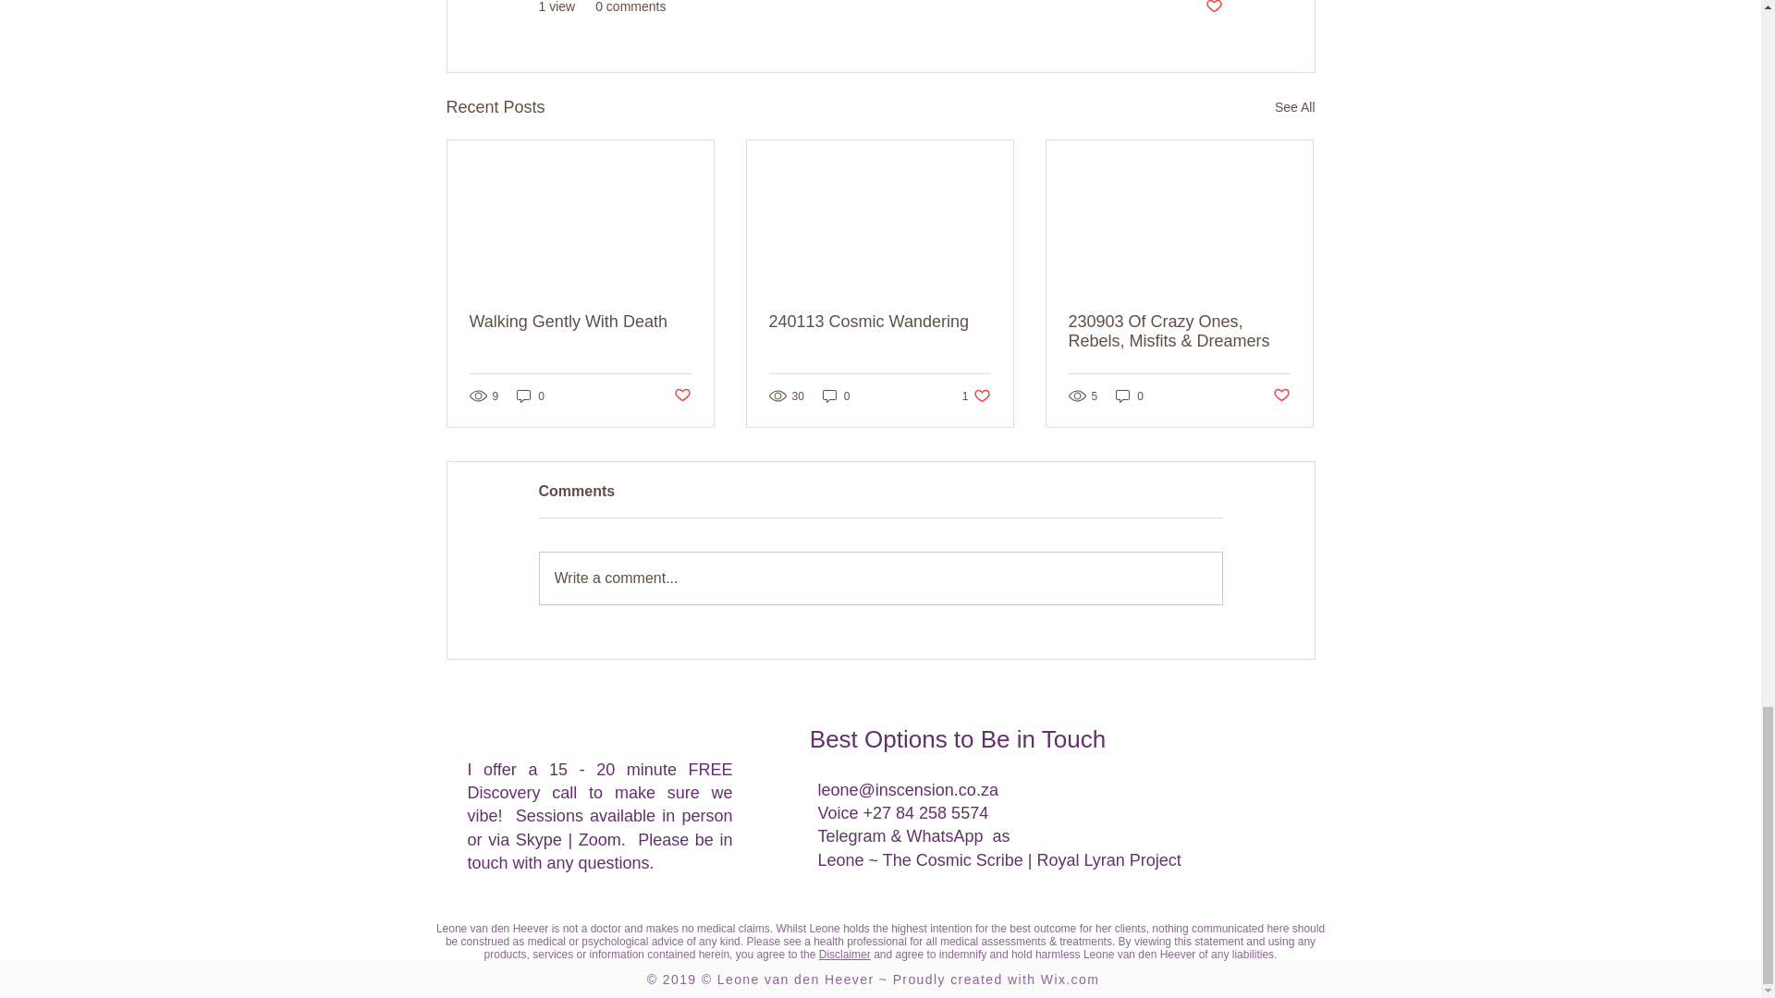 The image size is (1775, 998). What do you see at coordinates (1294, 107) in the screenshot?
I see `See All` at bounding box center [1294, 107].